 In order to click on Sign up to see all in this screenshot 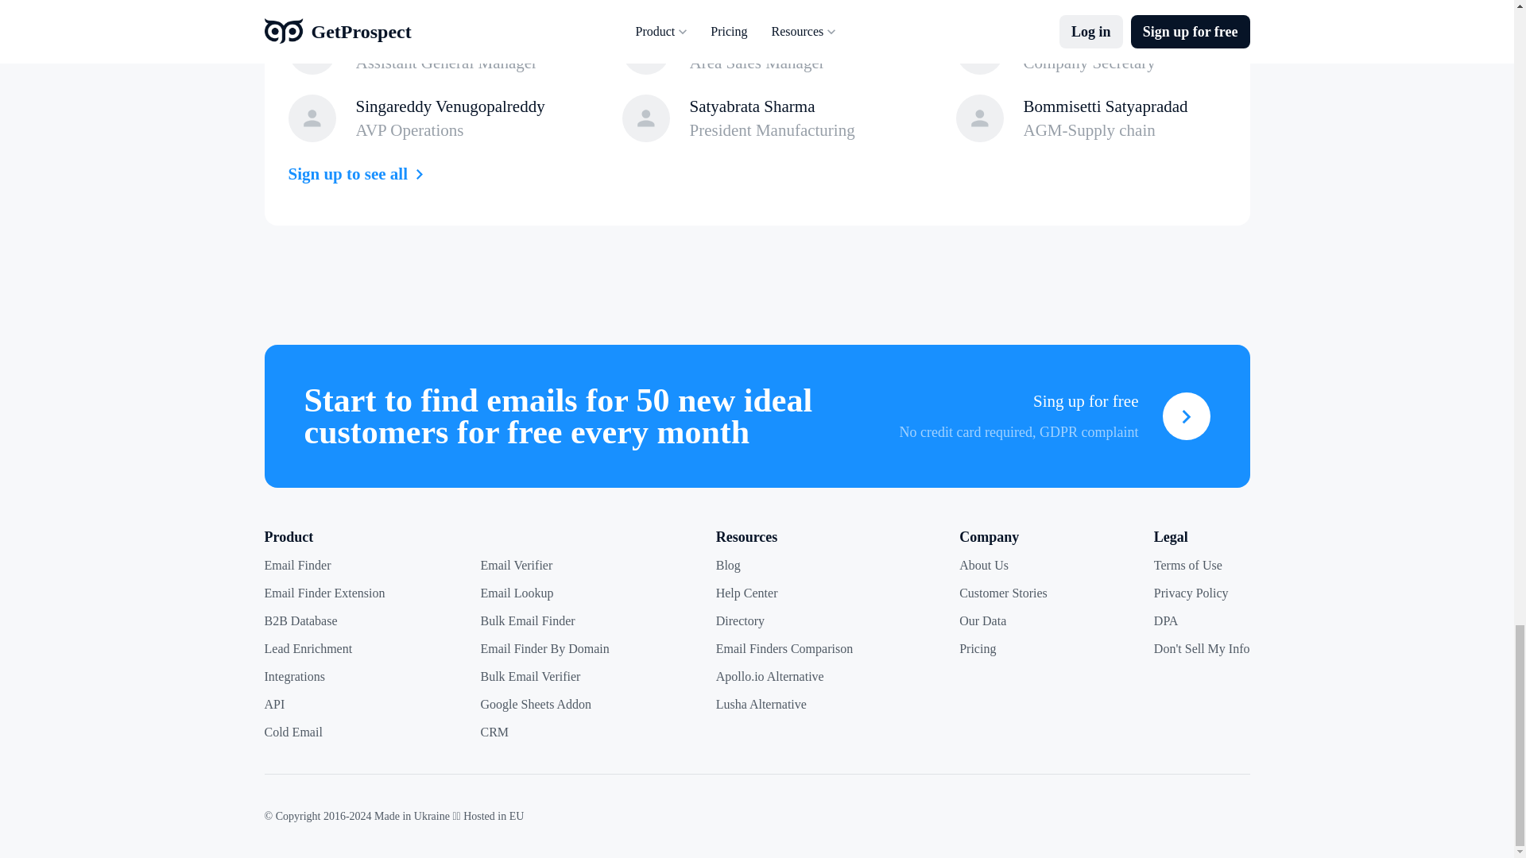, I will do `click(359, 174)`.